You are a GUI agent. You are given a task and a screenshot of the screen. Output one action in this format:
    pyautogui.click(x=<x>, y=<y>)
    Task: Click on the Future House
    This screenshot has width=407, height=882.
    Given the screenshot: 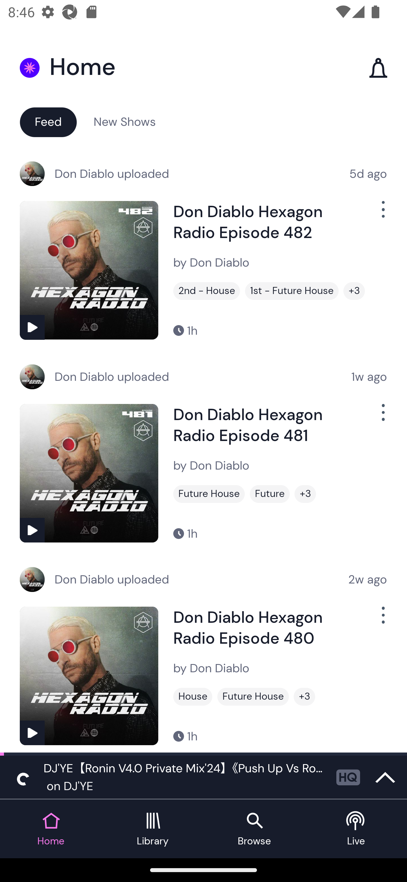 What is the action you would take?
    pyautogui.click(x=253, y=697)
    